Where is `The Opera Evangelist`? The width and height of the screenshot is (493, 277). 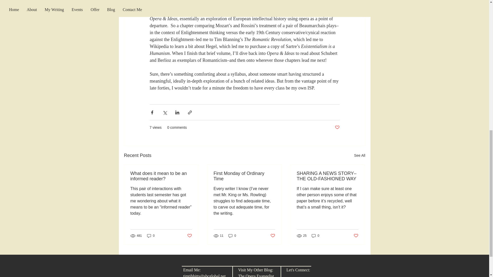
The Opera Evangelist is located at coordinates (256, 275).